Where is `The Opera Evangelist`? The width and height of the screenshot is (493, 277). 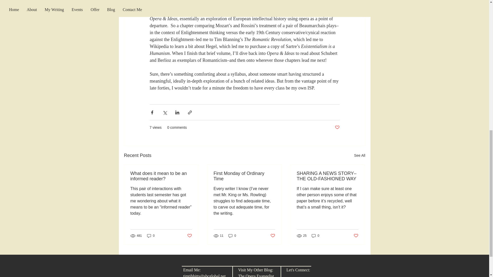
The Opera Evangelist is located at coordinates (256, 275).